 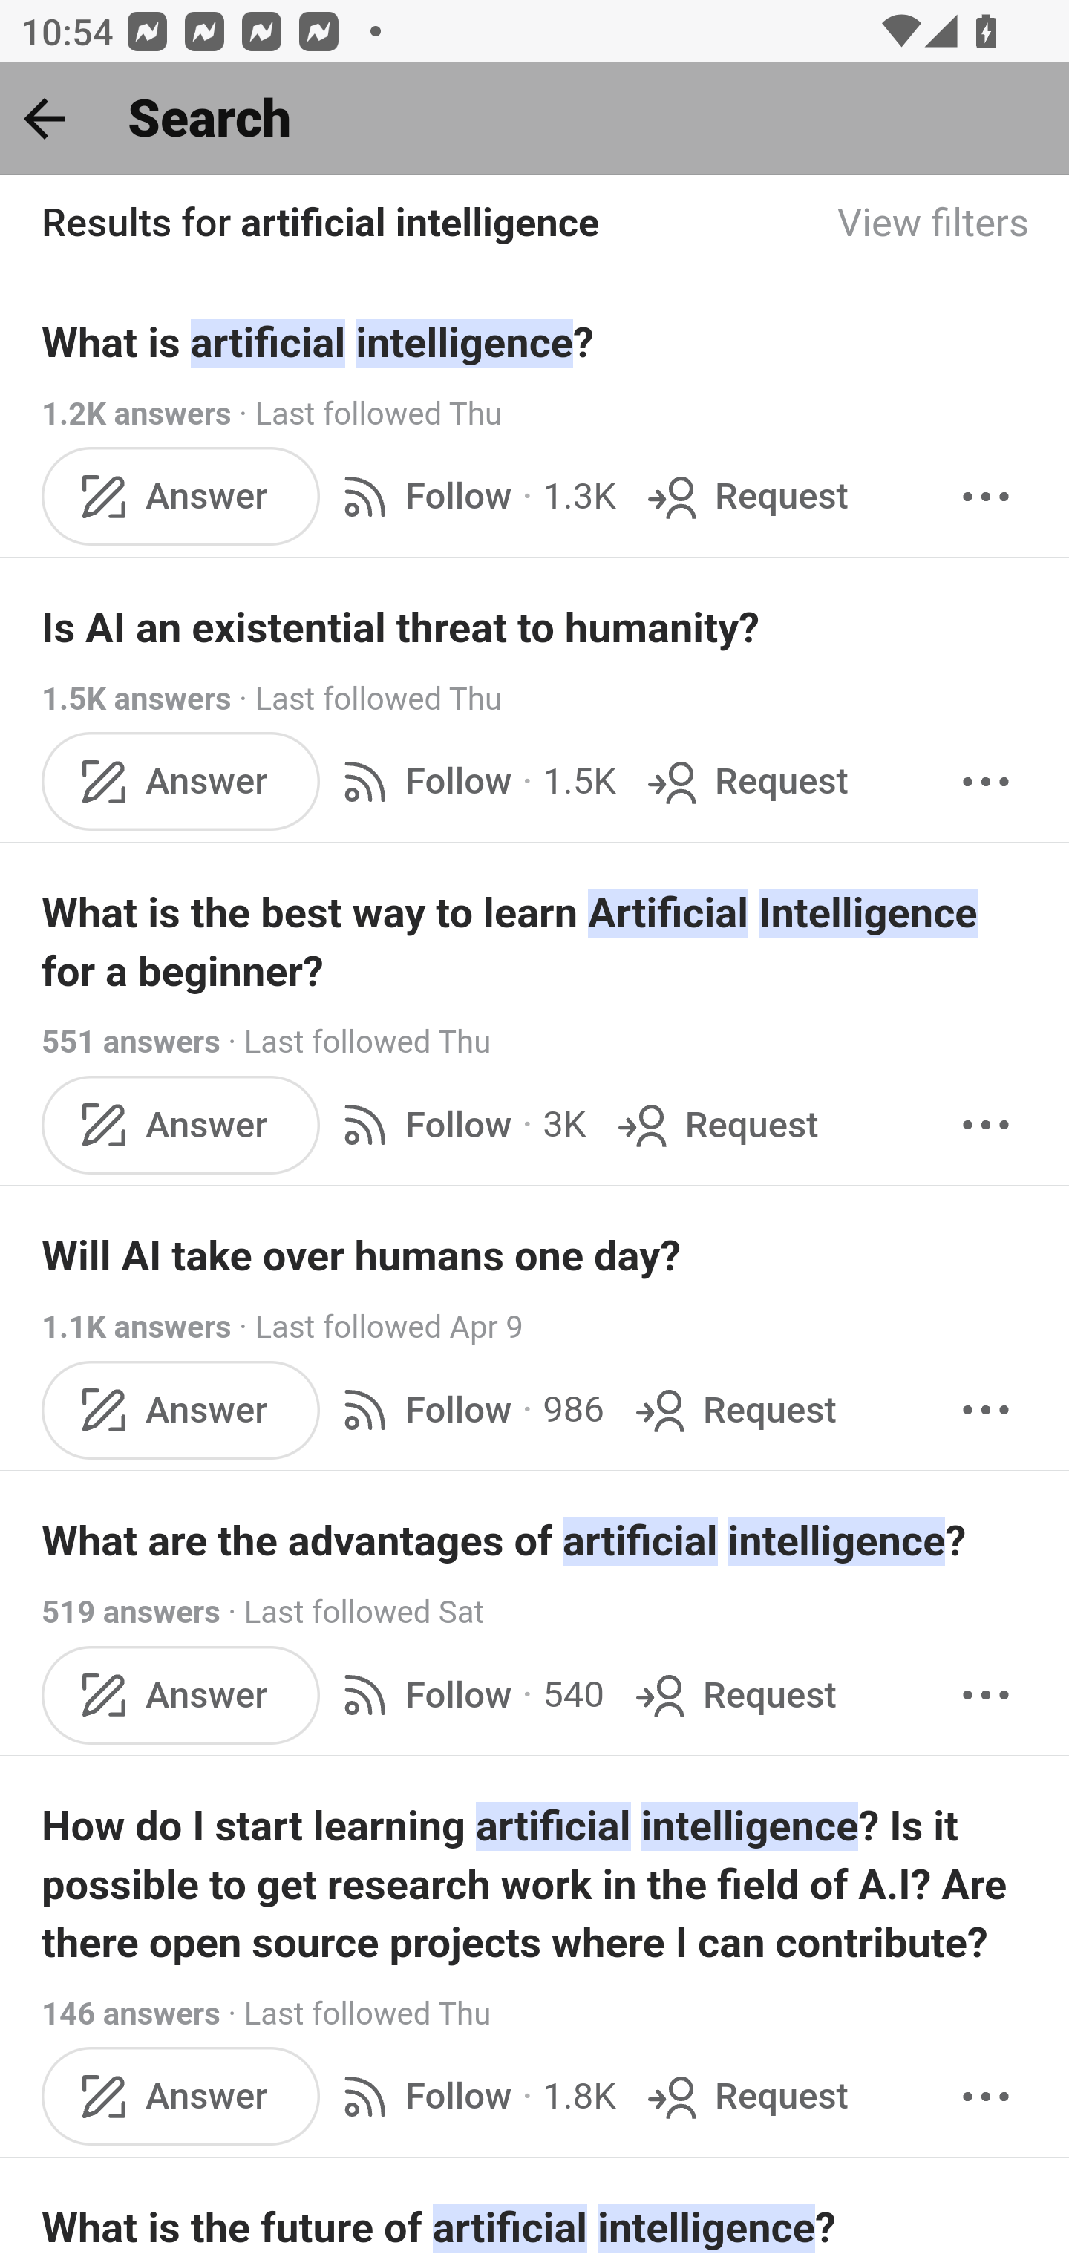 I want to click on Follow · 1.3K, so click(x=474, y=494).